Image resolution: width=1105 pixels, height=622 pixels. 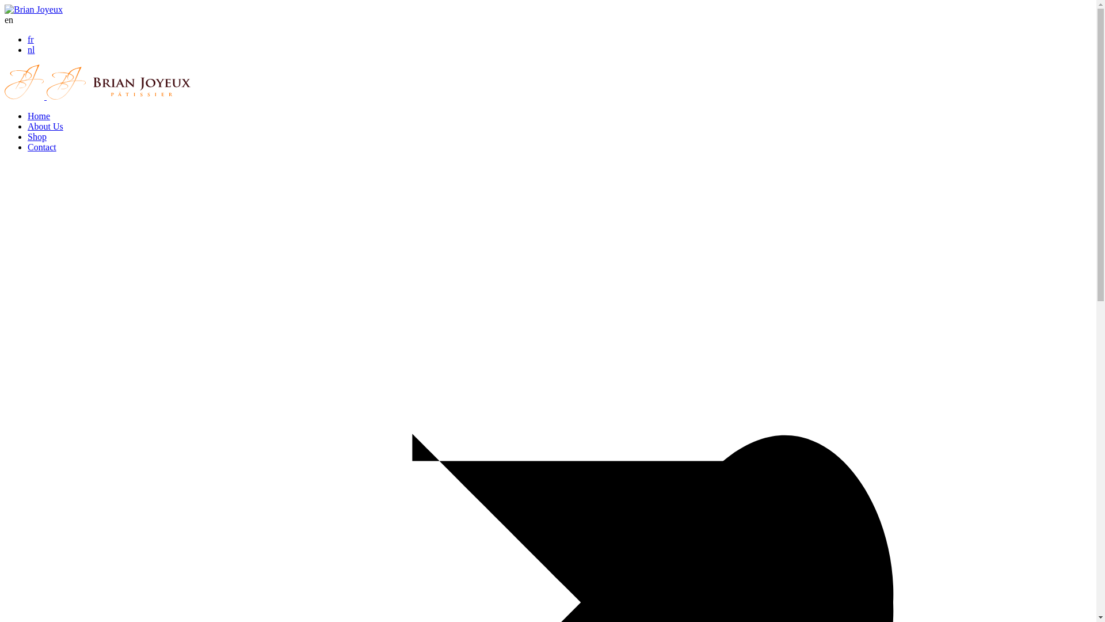 I want to click on Contact, so click(x=42, y=147).